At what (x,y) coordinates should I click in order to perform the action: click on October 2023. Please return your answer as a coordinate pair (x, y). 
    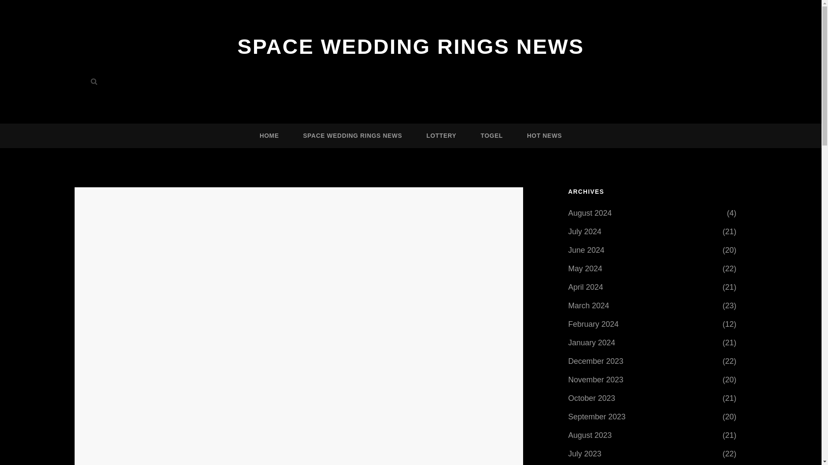
    Looking at the image, I should click on (592, 398).